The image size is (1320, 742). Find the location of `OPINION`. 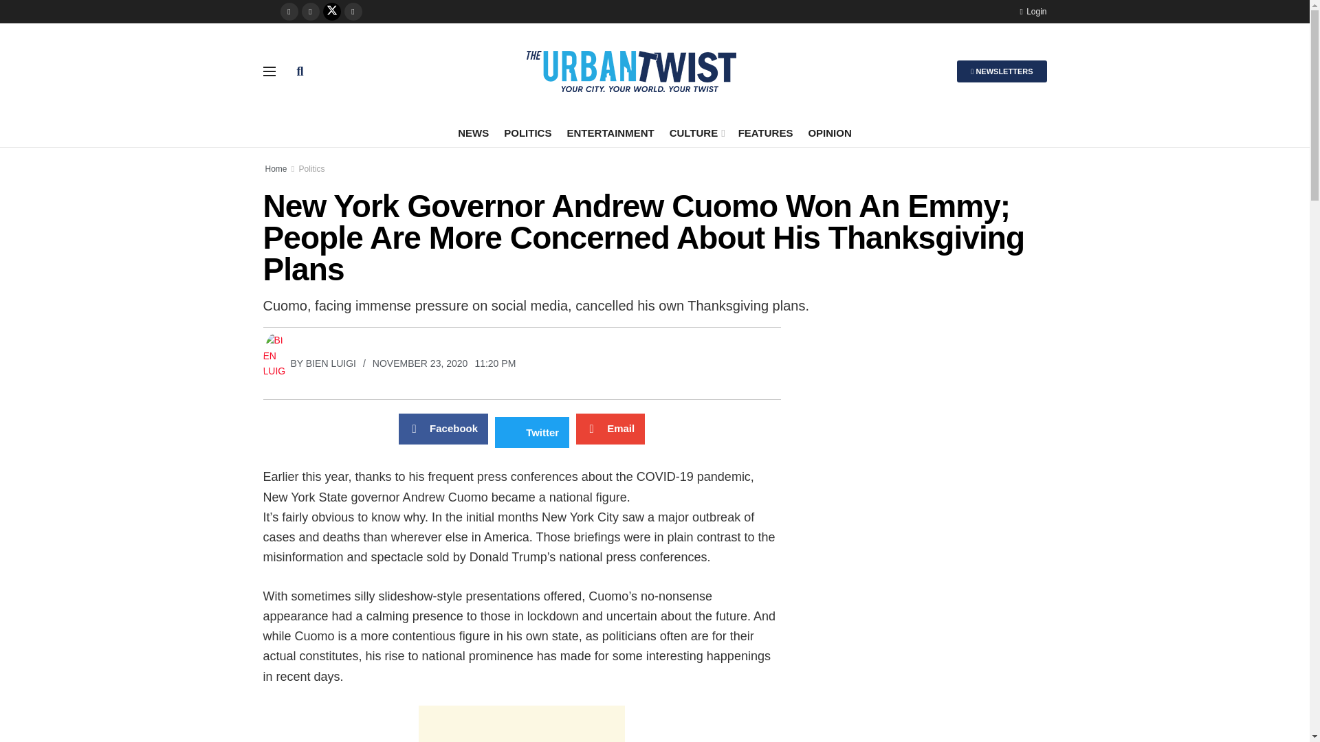

OPINION is located at coordinates (829, 133).